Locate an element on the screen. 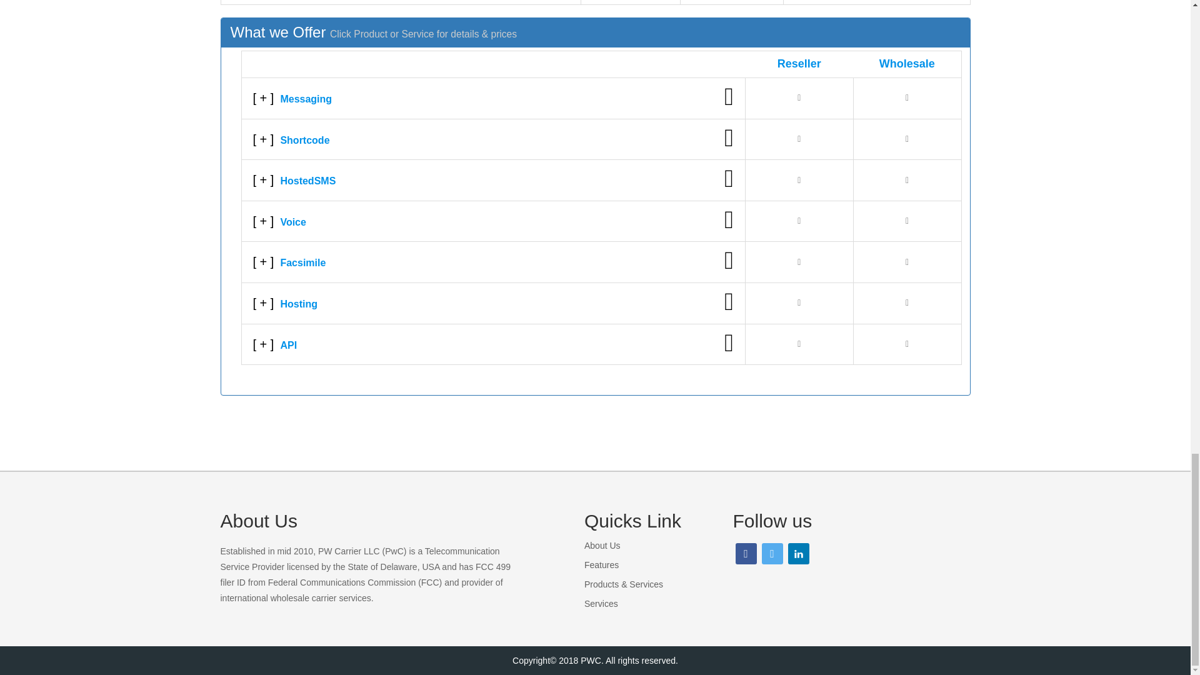 This screenshot has width=1200, height=675. About Us is located at coordinates (602, 546).